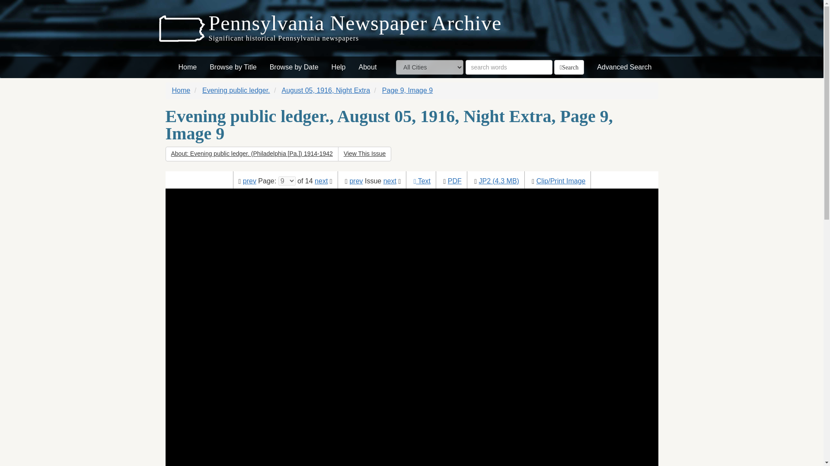  I want to click on Home, so click(181, 90).